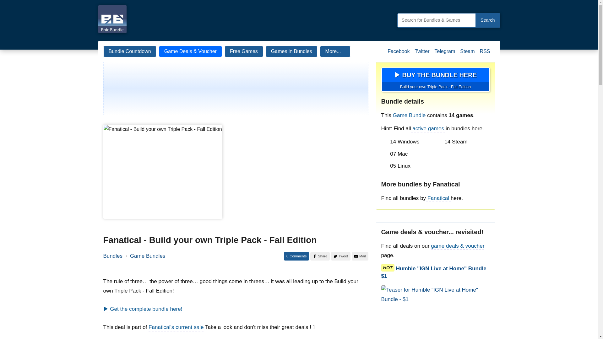 Image resolution: width=603 pixels, height=339 pixels. Describe the element at coordinates (176, 327) in the screenshot. I see `Fanatical's current sale` at that location.